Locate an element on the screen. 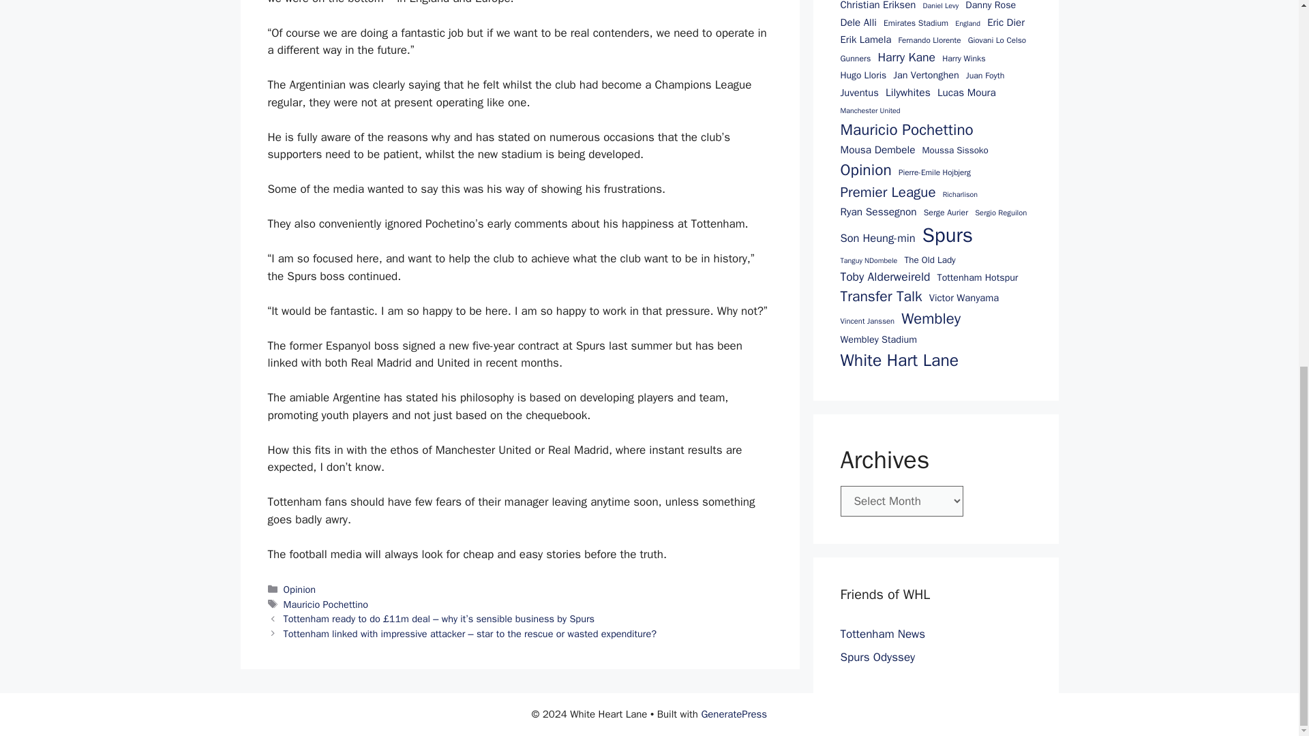  Danny Rose is located at coordinates (990, 6).